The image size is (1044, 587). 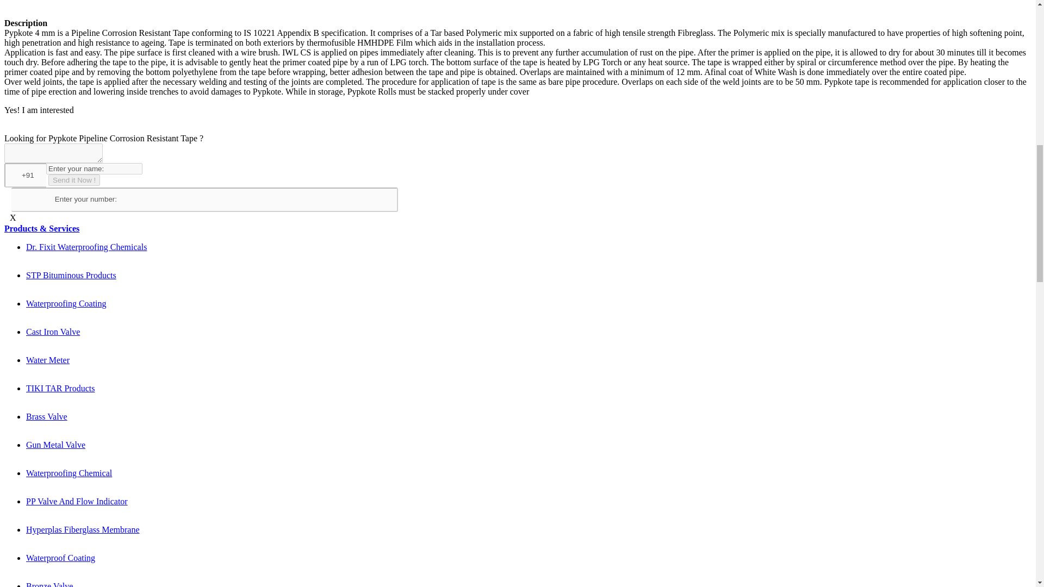 What do you see at coordinates (74, 180) in the screenshot?
I see `Send it Now !` at bounding box center [74, 180].